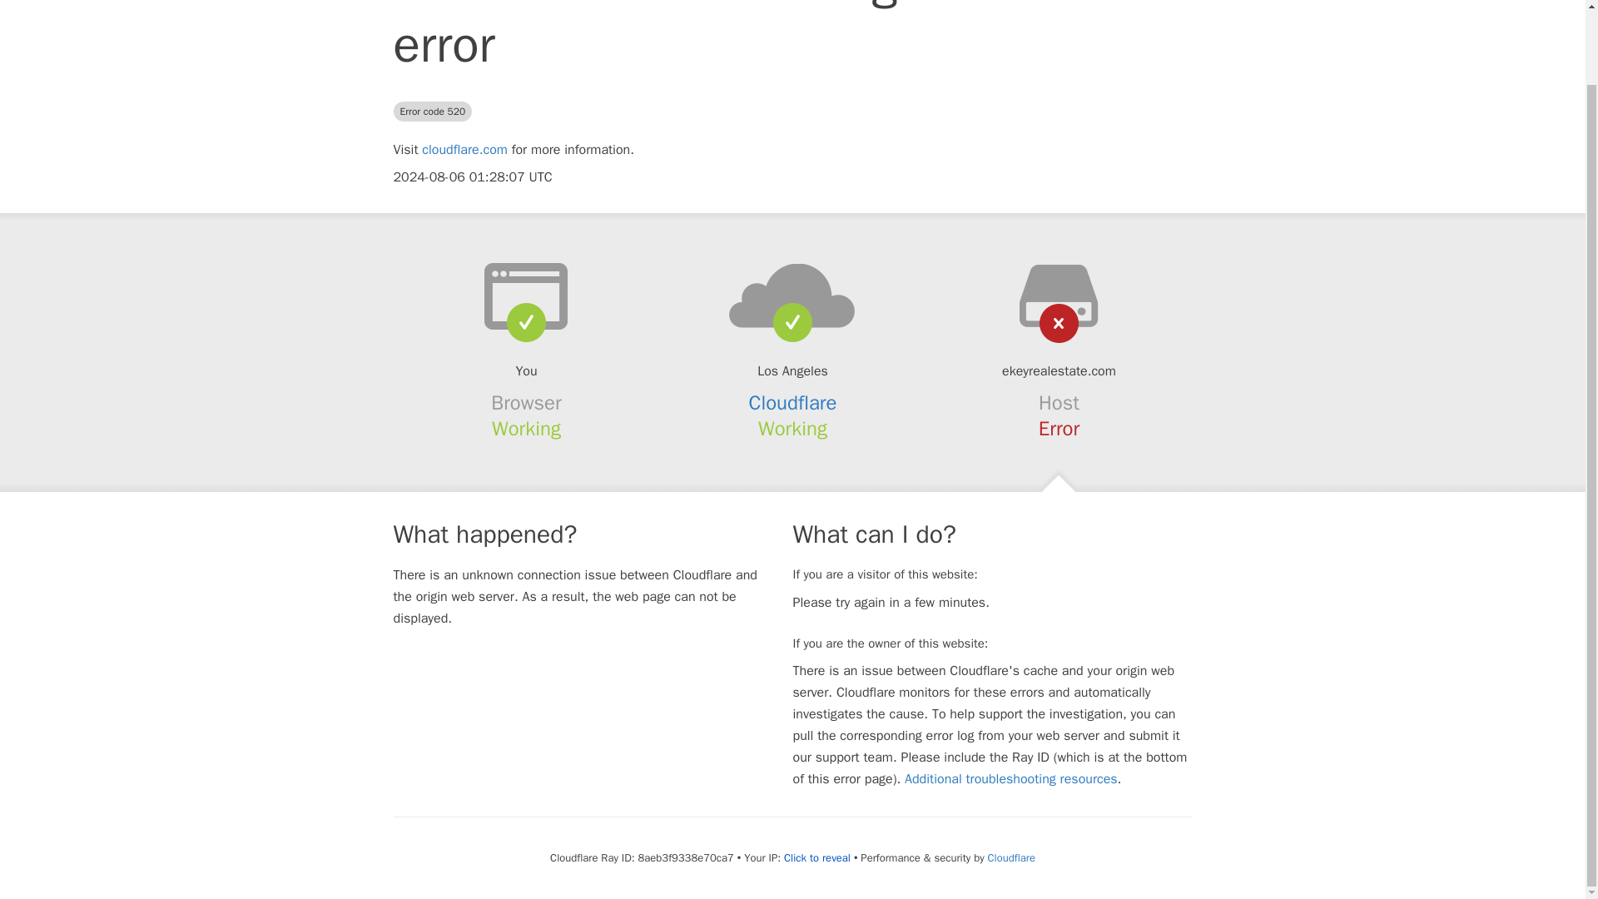  Describe the element at coordinates (1010, 779) in the screenshot. I see `Additional troubleshooting resources` at that location.